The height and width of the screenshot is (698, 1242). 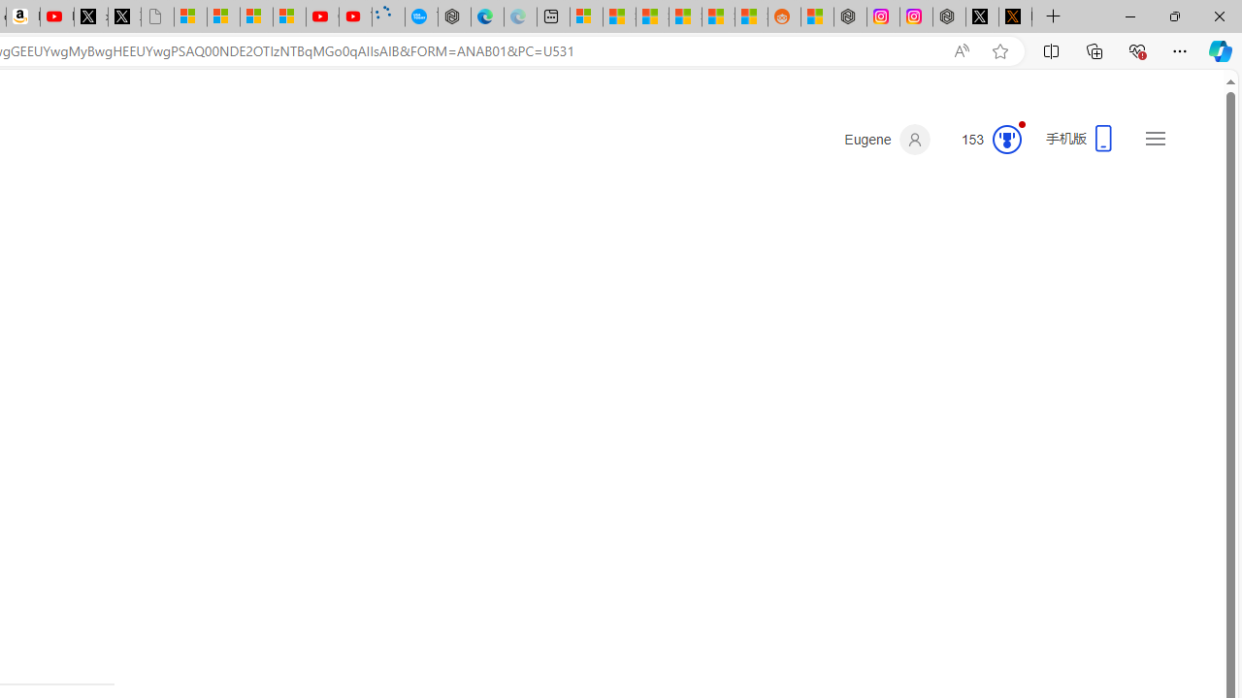 I want to click on Shanghai, China weather forecast | Microsoft Weather, so click(x=619, y=17).